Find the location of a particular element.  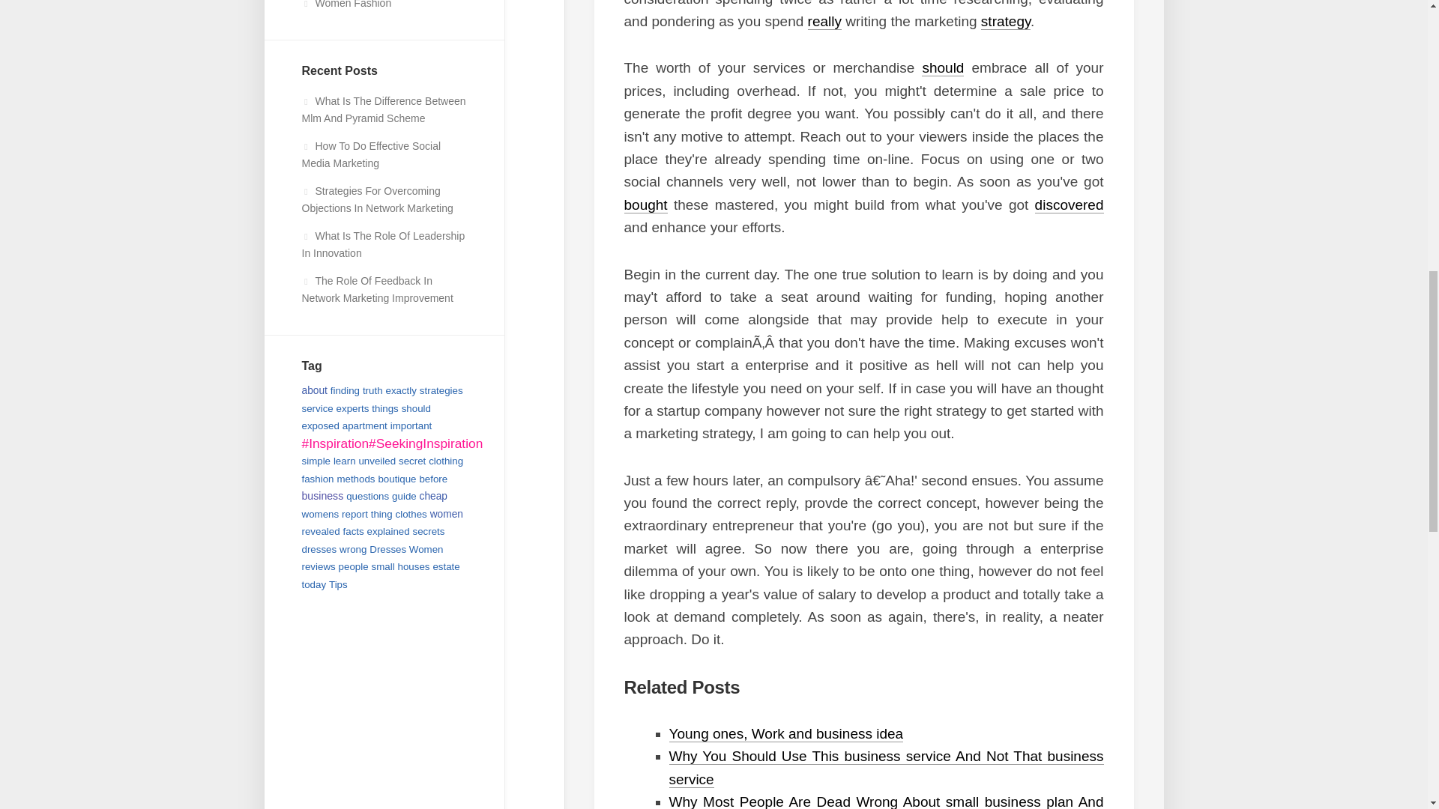

unveiled is located at coordinates (377, 461).